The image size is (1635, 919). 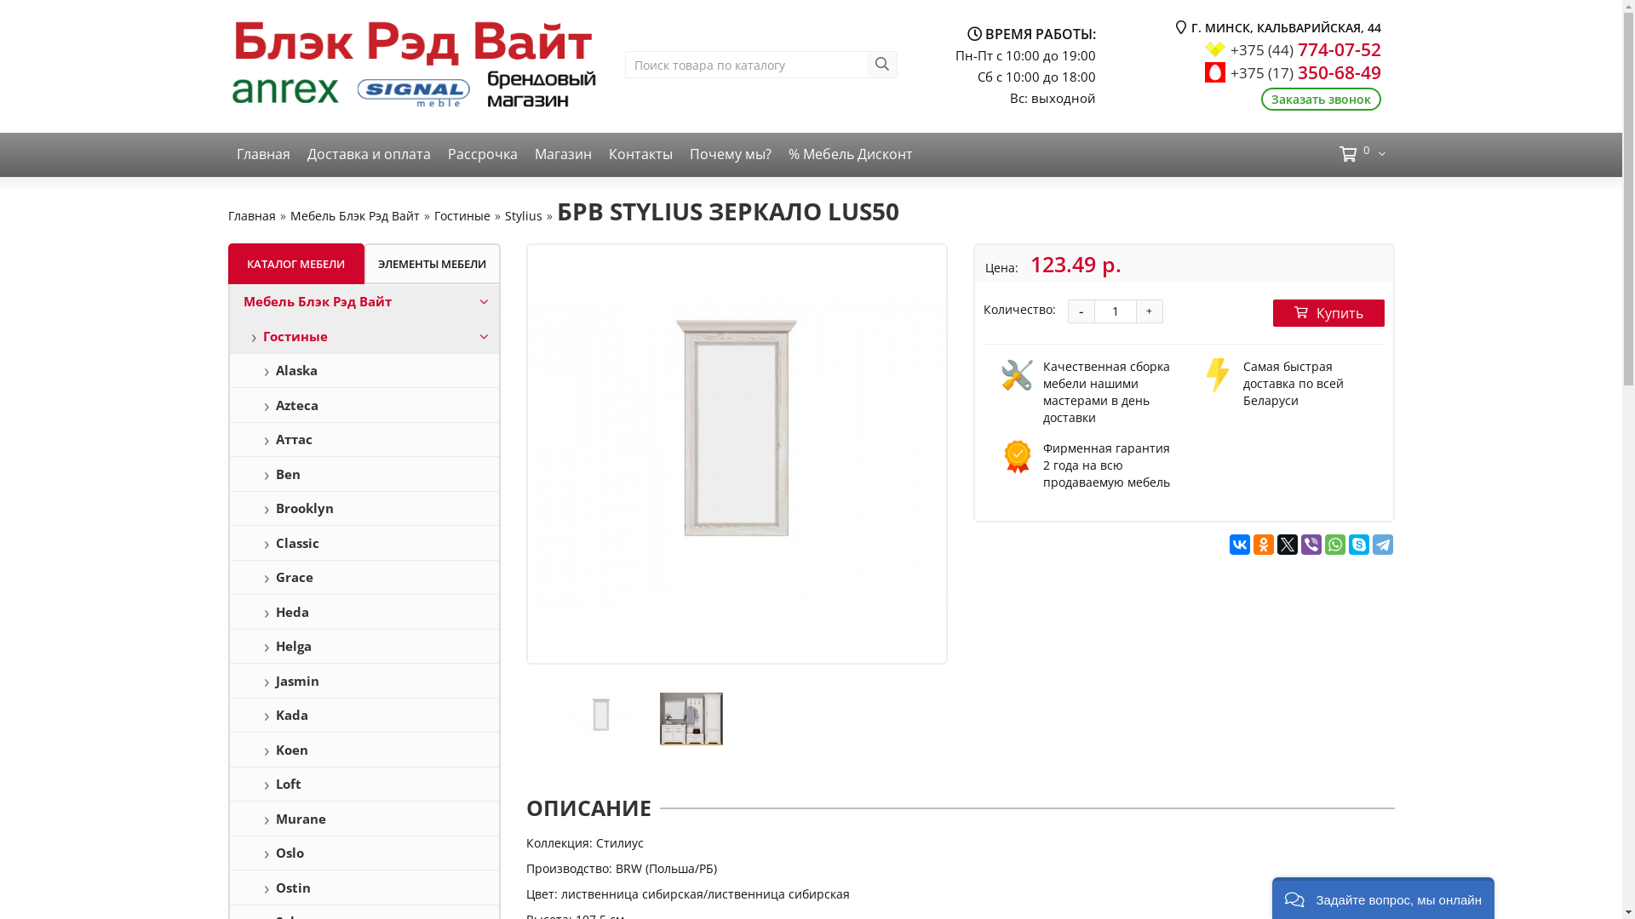 What do you see at coordinates (1081, 311) in the screenshot?
I see `-` at bounding box center [1081, 311].